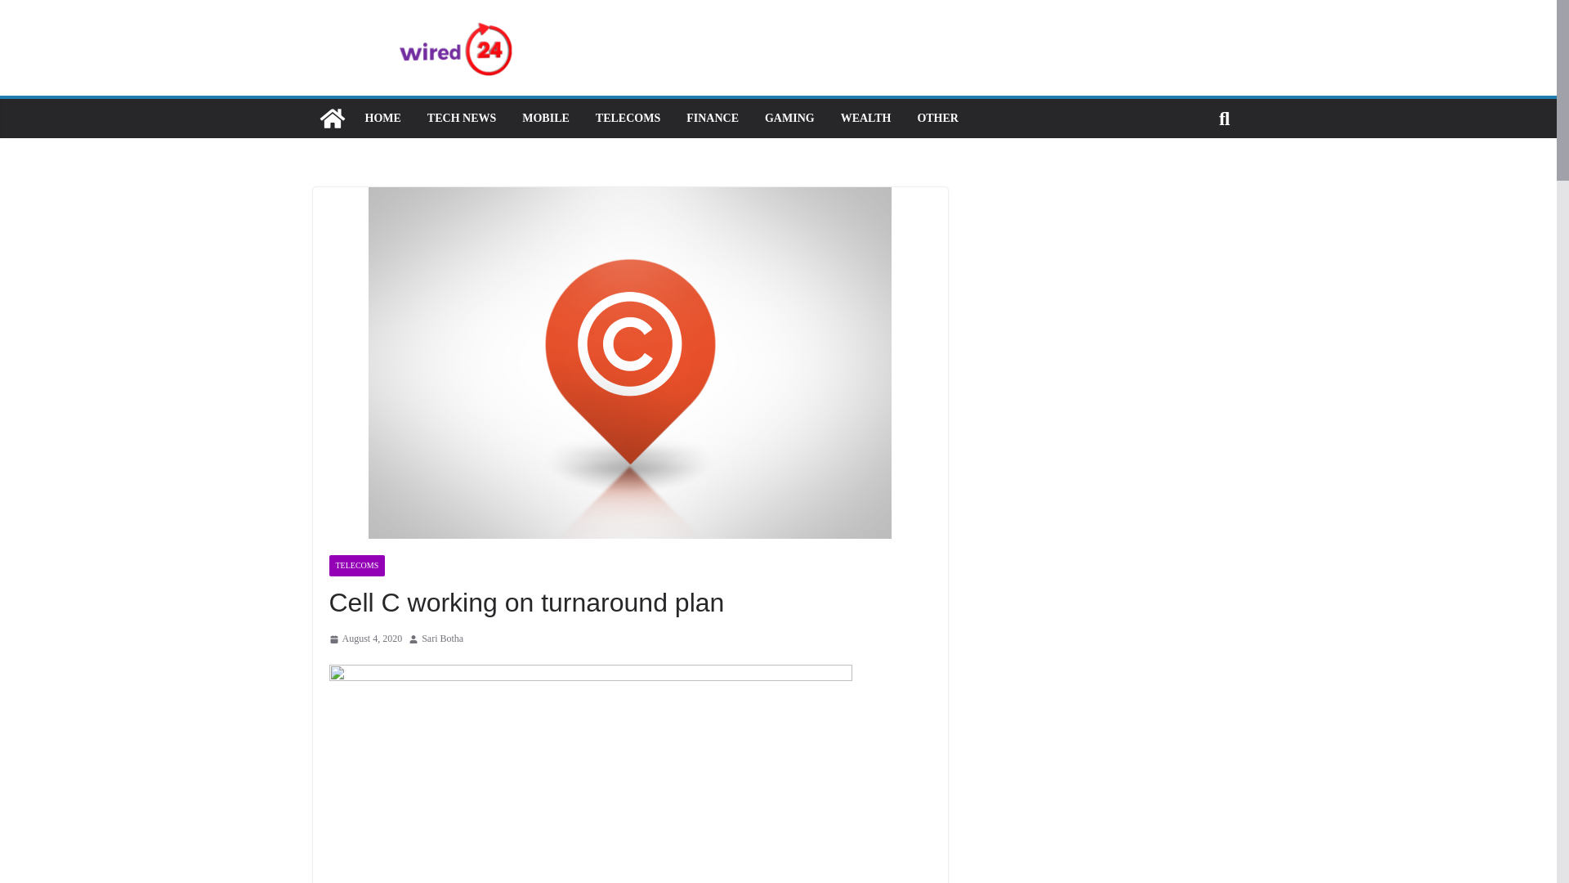  Describe the element at coordinates (382, 118) in the screenshot. I see `HOME` at that location.